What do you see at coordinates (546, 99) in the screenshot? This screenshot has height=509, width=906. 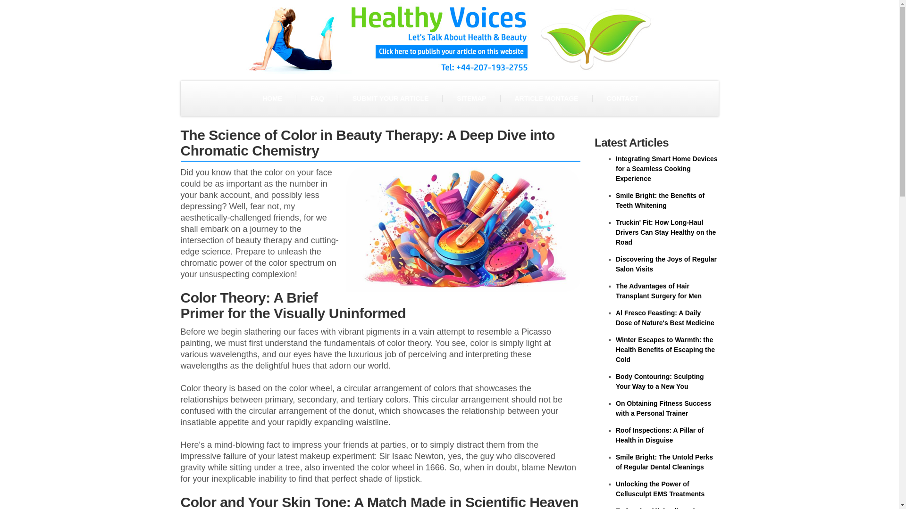 I see `ARTICLE MONTAGE` at bounding box center [546, 99].